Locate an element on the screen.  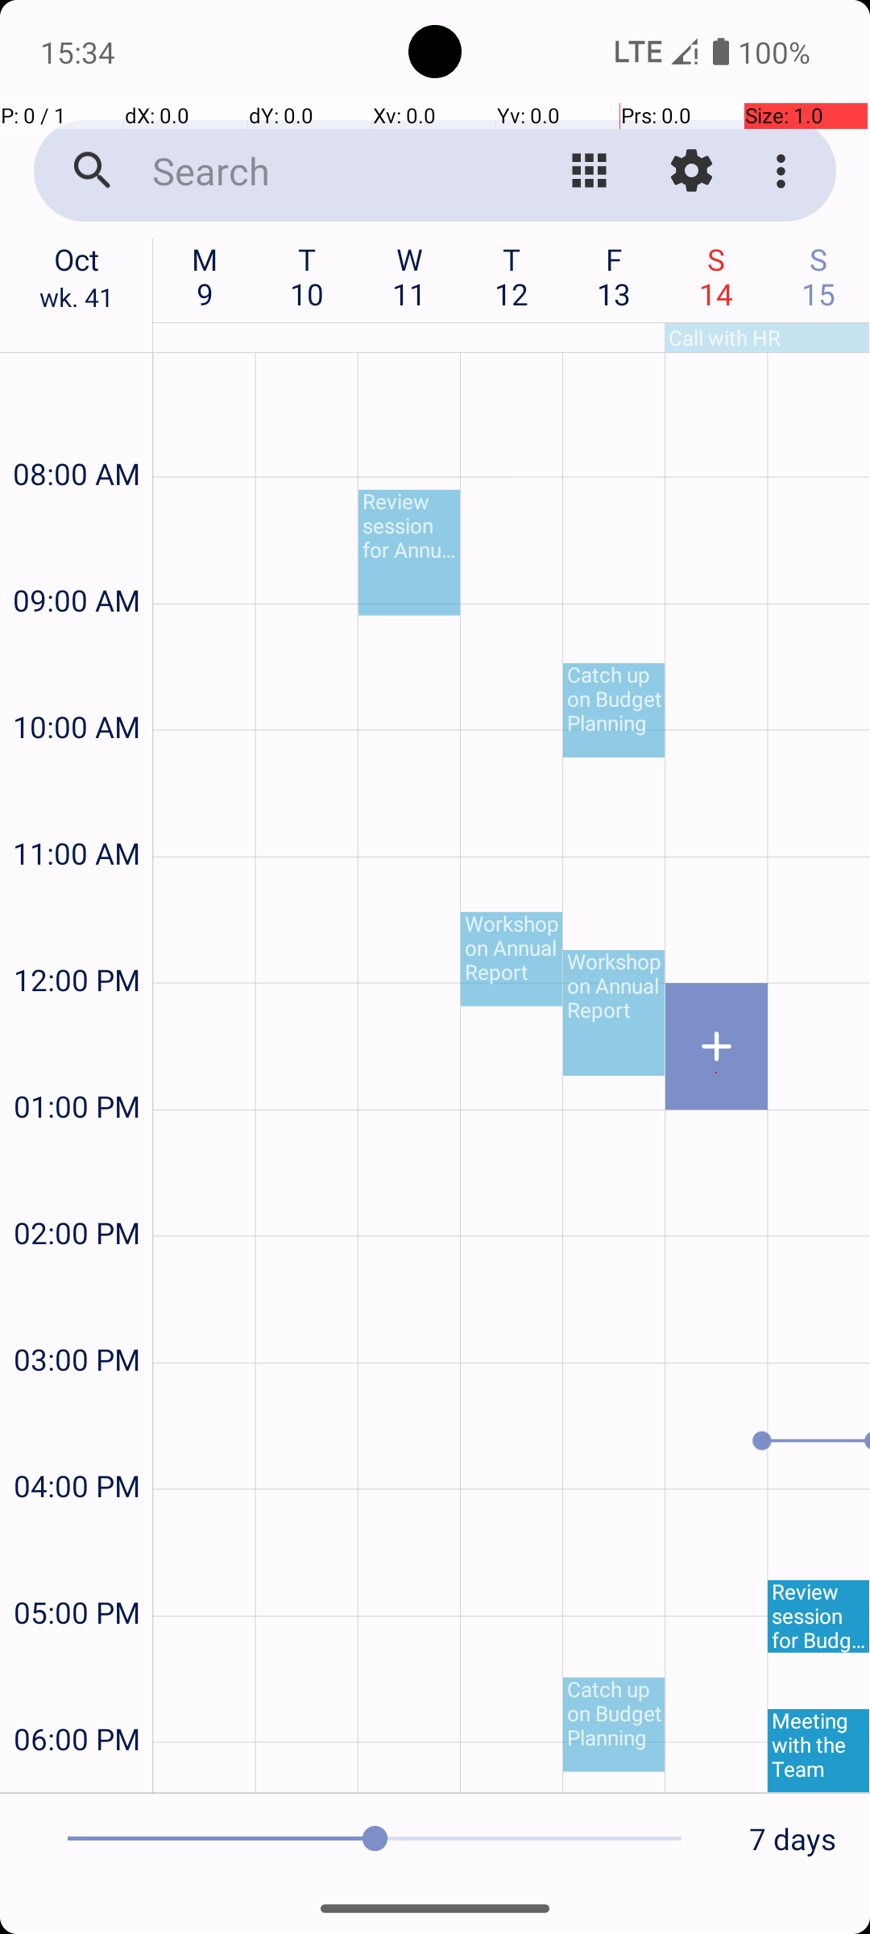
03:00 PM is located at coordinates (77, 1317).